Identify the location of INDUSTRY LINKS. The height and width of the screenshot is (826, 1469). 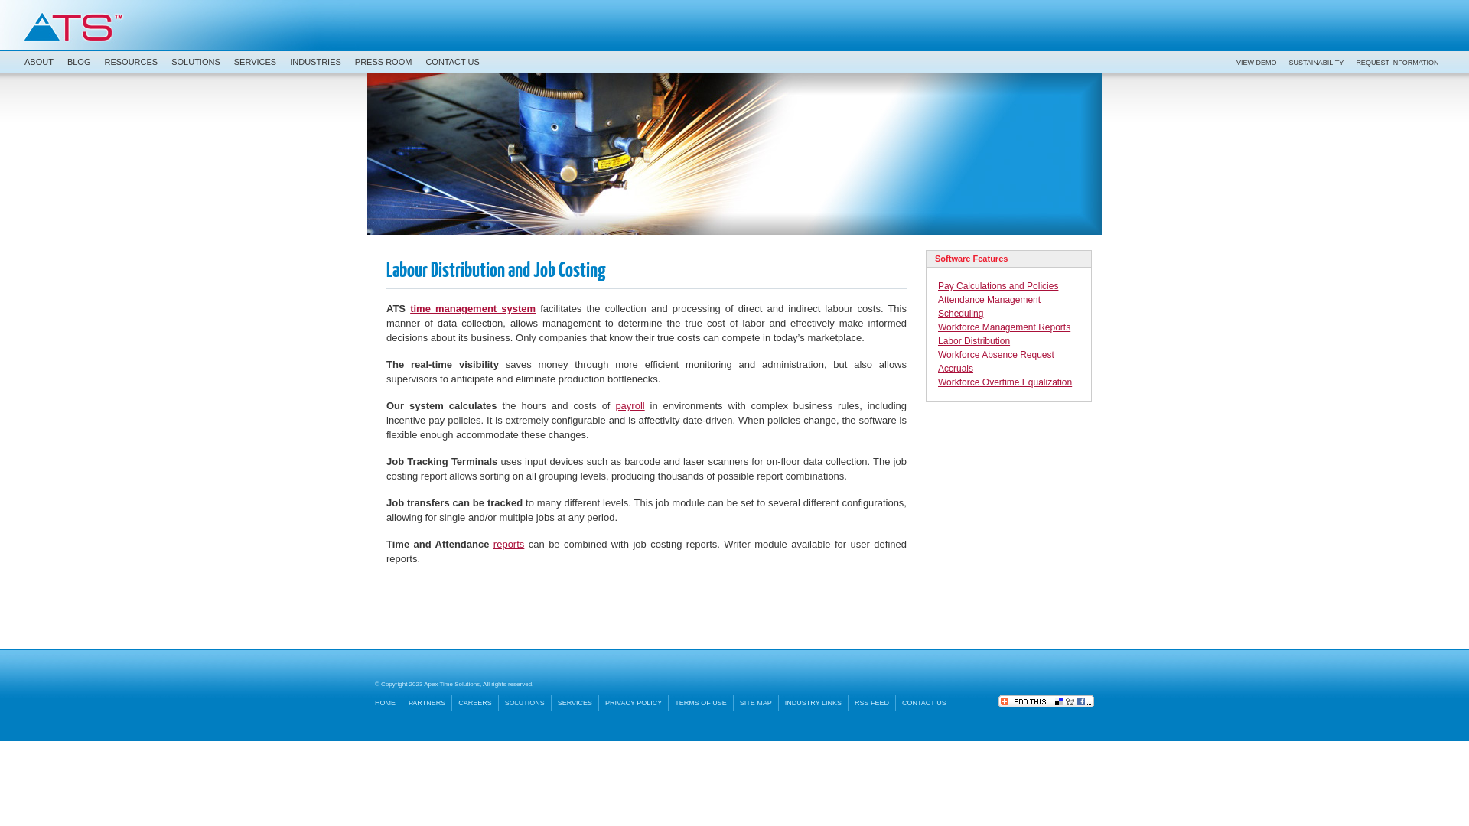
(813, 703).